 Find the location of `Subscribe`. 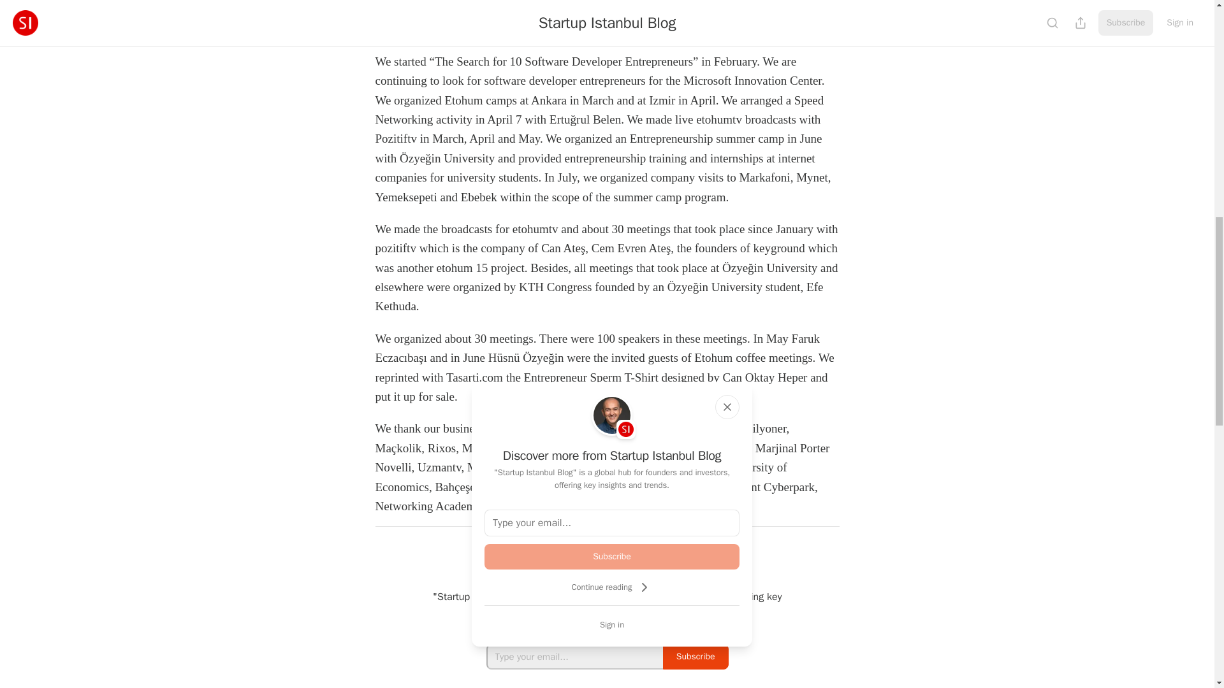

Subscribe is located at coordinates (696, 656).